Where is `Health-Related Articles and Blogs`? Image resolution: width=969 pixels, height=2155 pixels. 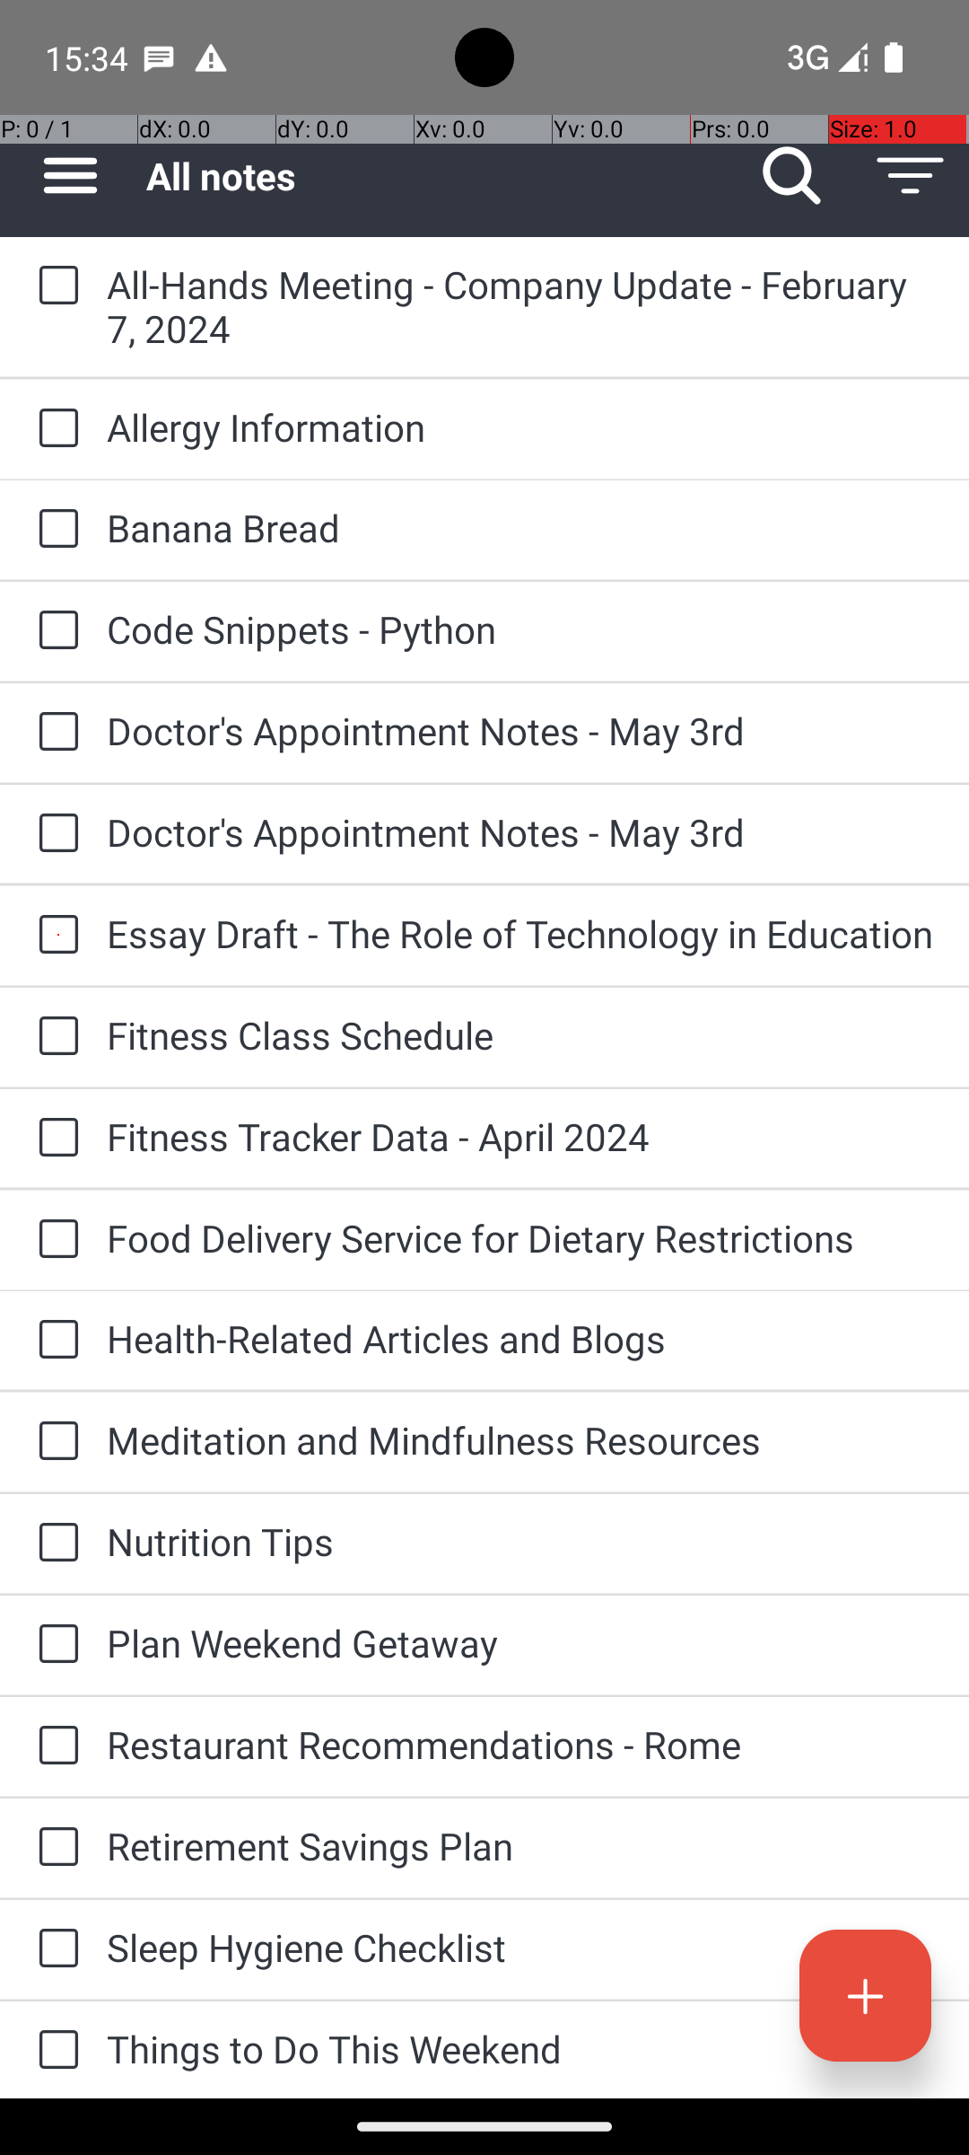
Health-Related Articles and Blogs is located at coordinates (520, 1338).